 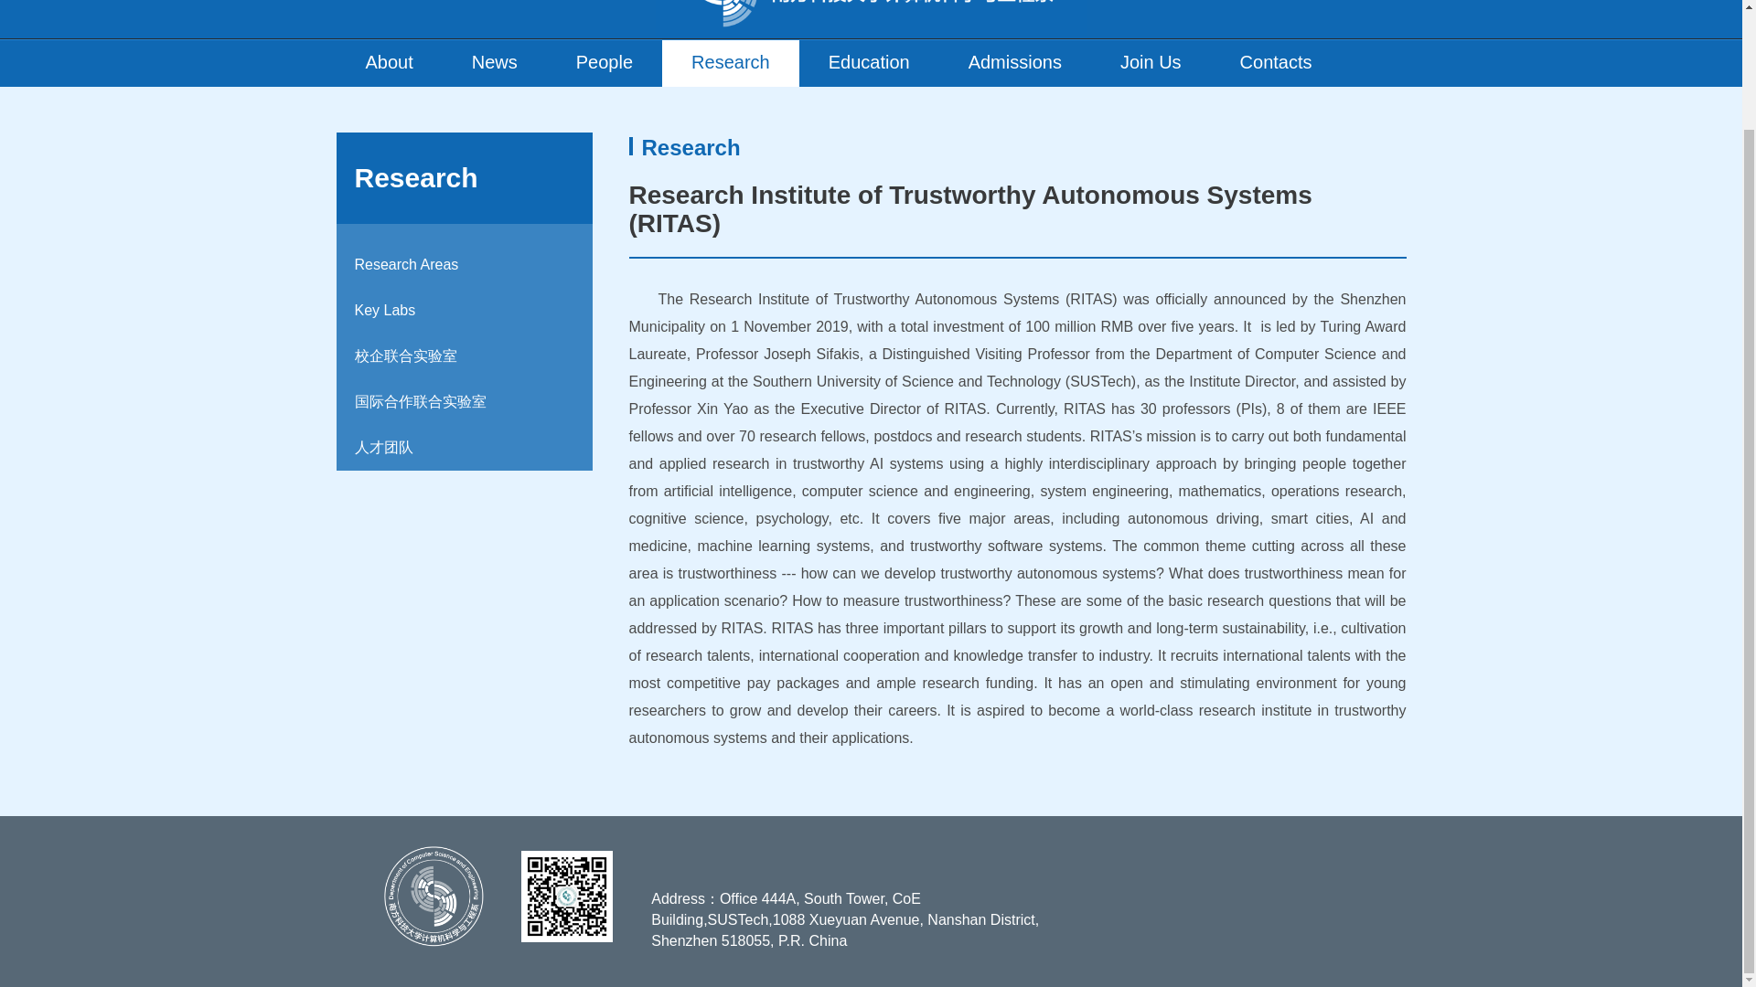 I want to click on News, so click(x=494, y=64).